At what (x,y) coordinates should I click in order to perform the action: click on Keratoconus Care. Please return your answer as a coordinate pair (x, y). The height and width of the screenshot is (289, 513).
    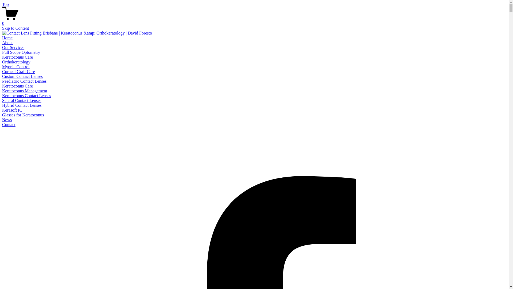
    Looking at the image, I should click on (17, 57).